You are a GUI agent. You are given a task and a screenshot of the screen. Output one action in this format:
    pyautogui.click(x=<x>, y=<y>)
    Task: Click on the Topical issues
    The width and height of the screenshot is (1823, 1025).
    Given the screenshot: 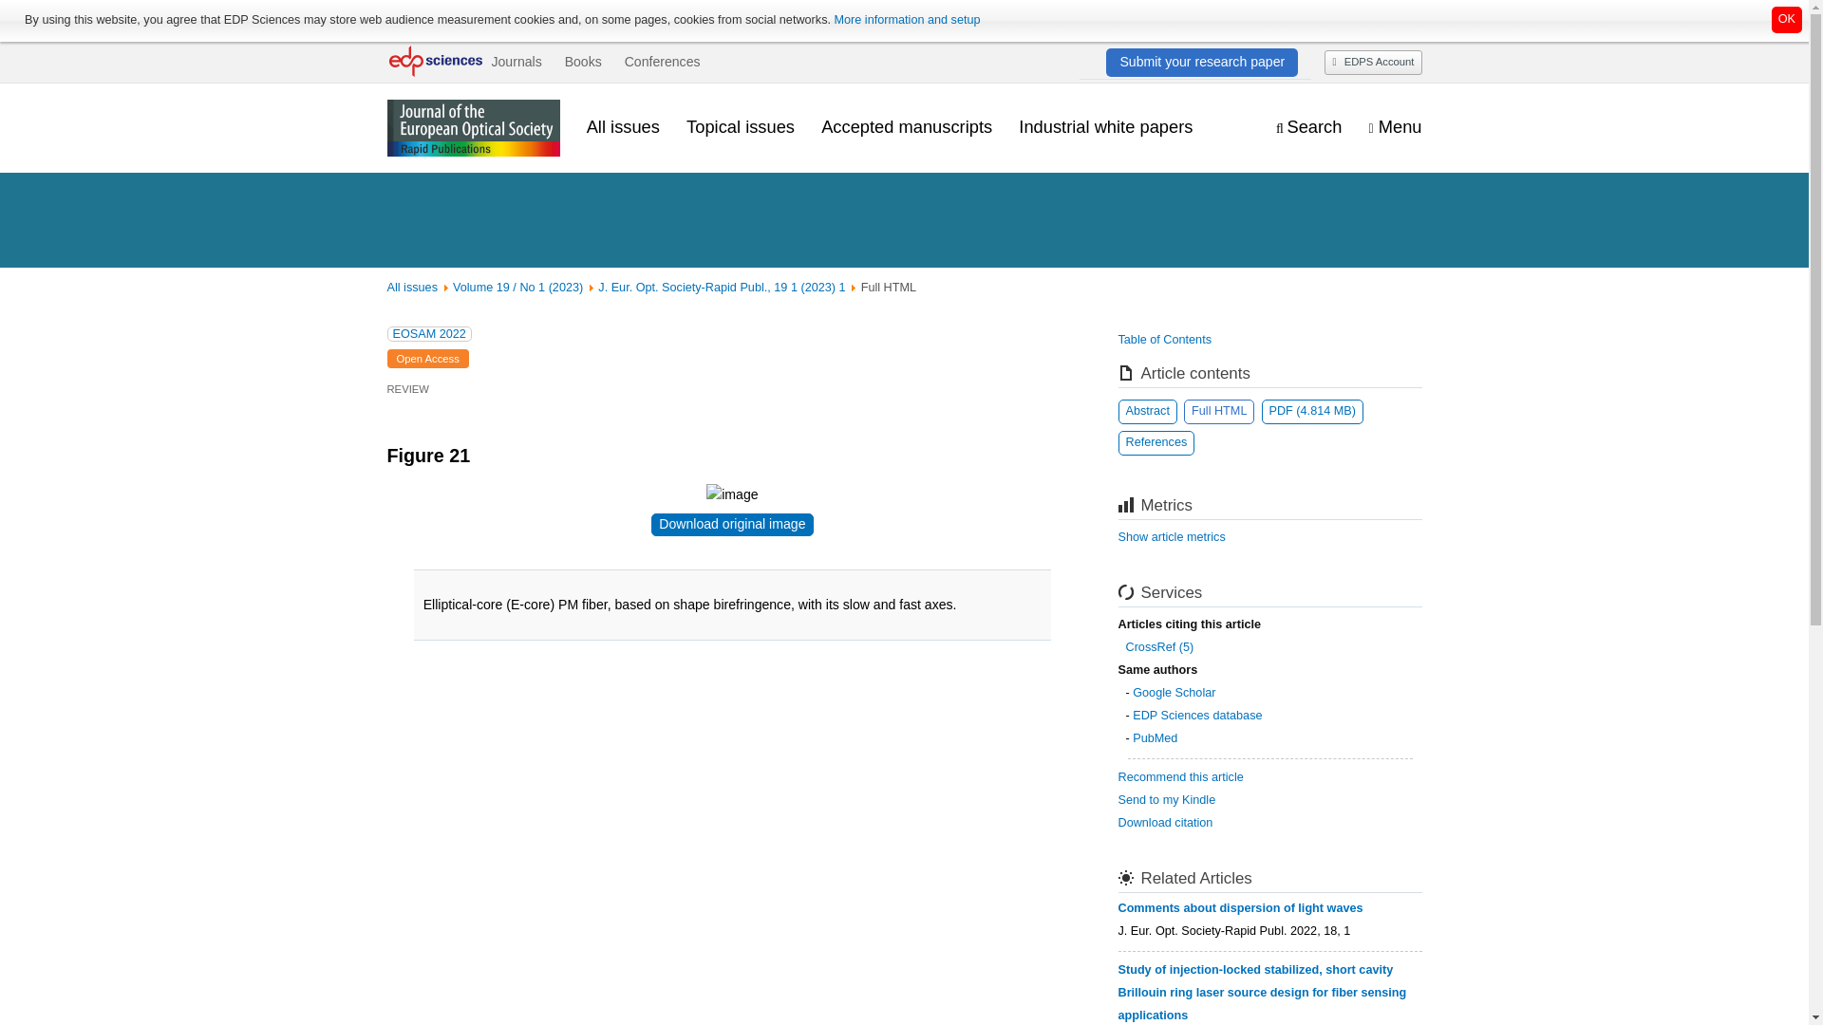 What is the action you would take?
    pyautogui.click(x=741, y=127)
    